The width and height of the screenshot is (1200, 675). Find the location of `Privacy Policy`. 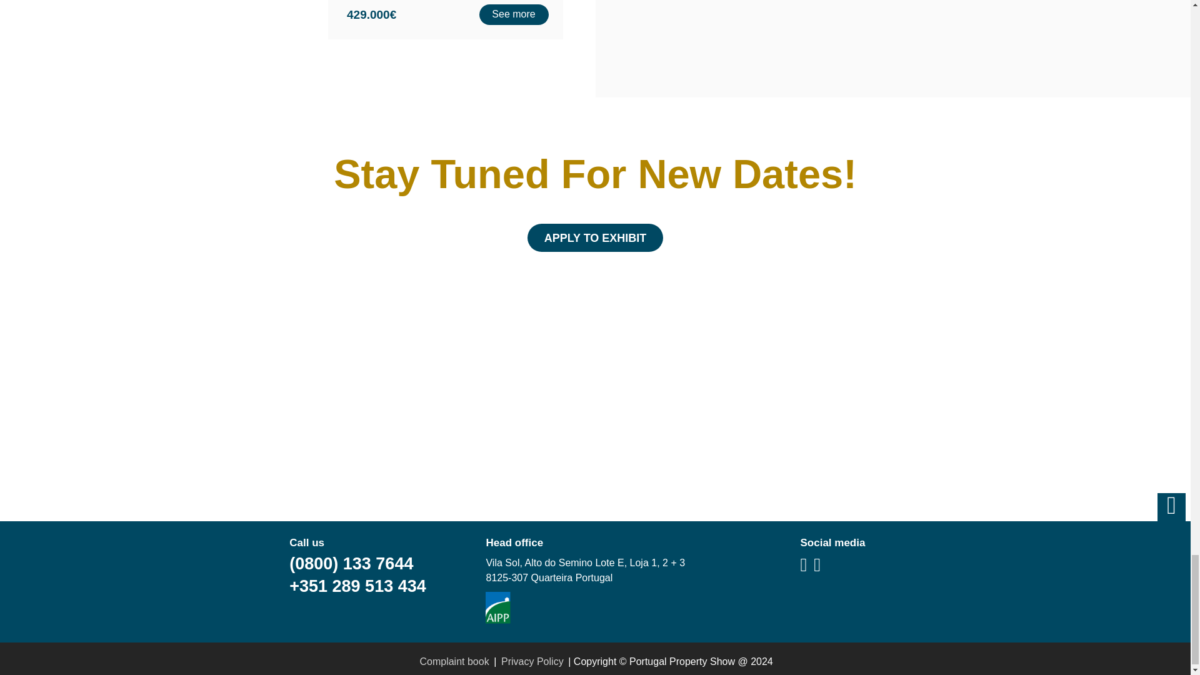

Privacy Policy is located at coordinates (532, 661).